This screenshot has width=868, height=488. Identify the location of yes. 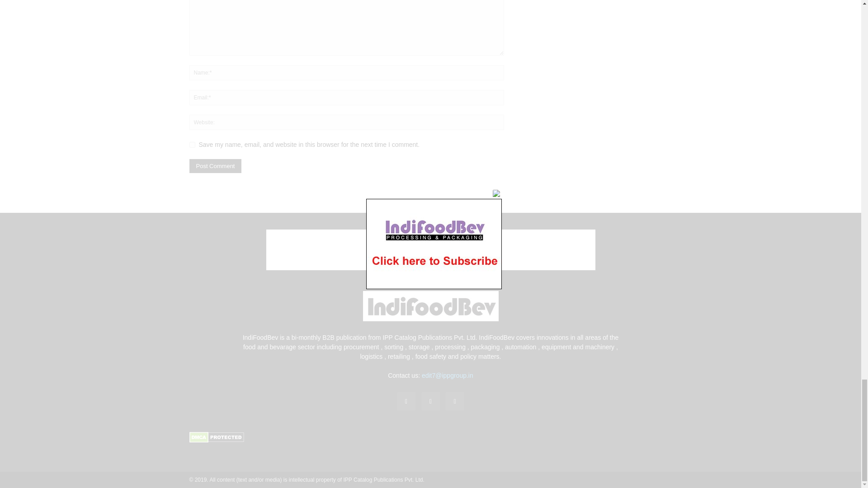
(192, 145).